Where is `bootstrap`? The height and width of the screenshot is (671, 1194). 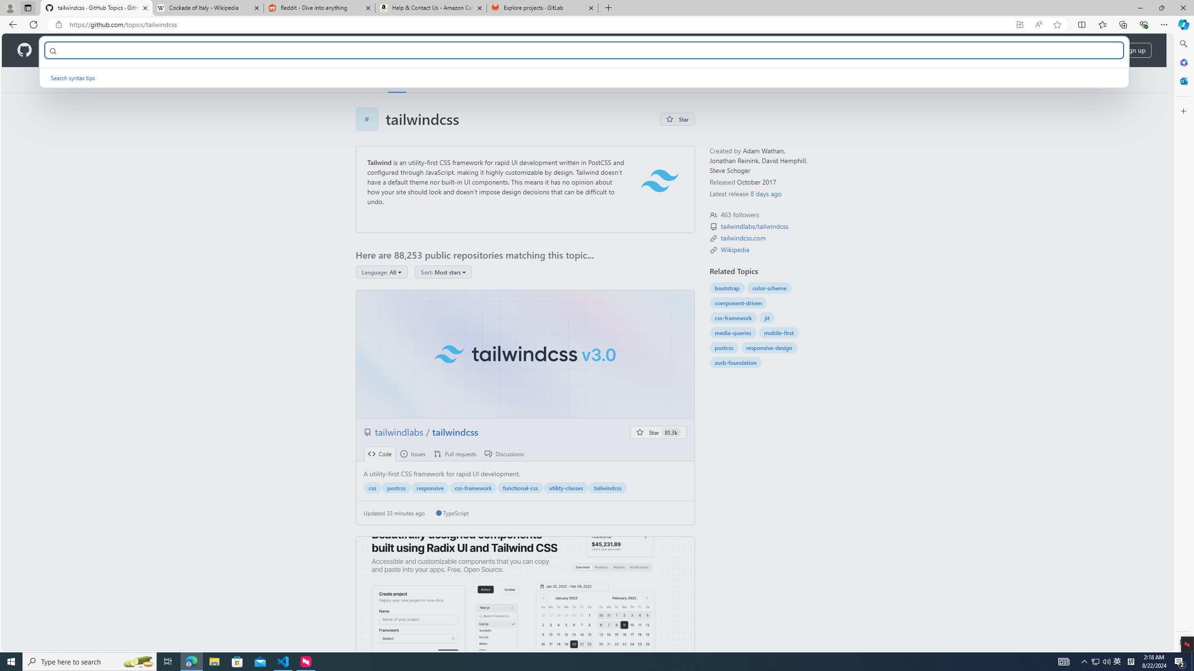 bootstrap is located at coordinates (727, 288).